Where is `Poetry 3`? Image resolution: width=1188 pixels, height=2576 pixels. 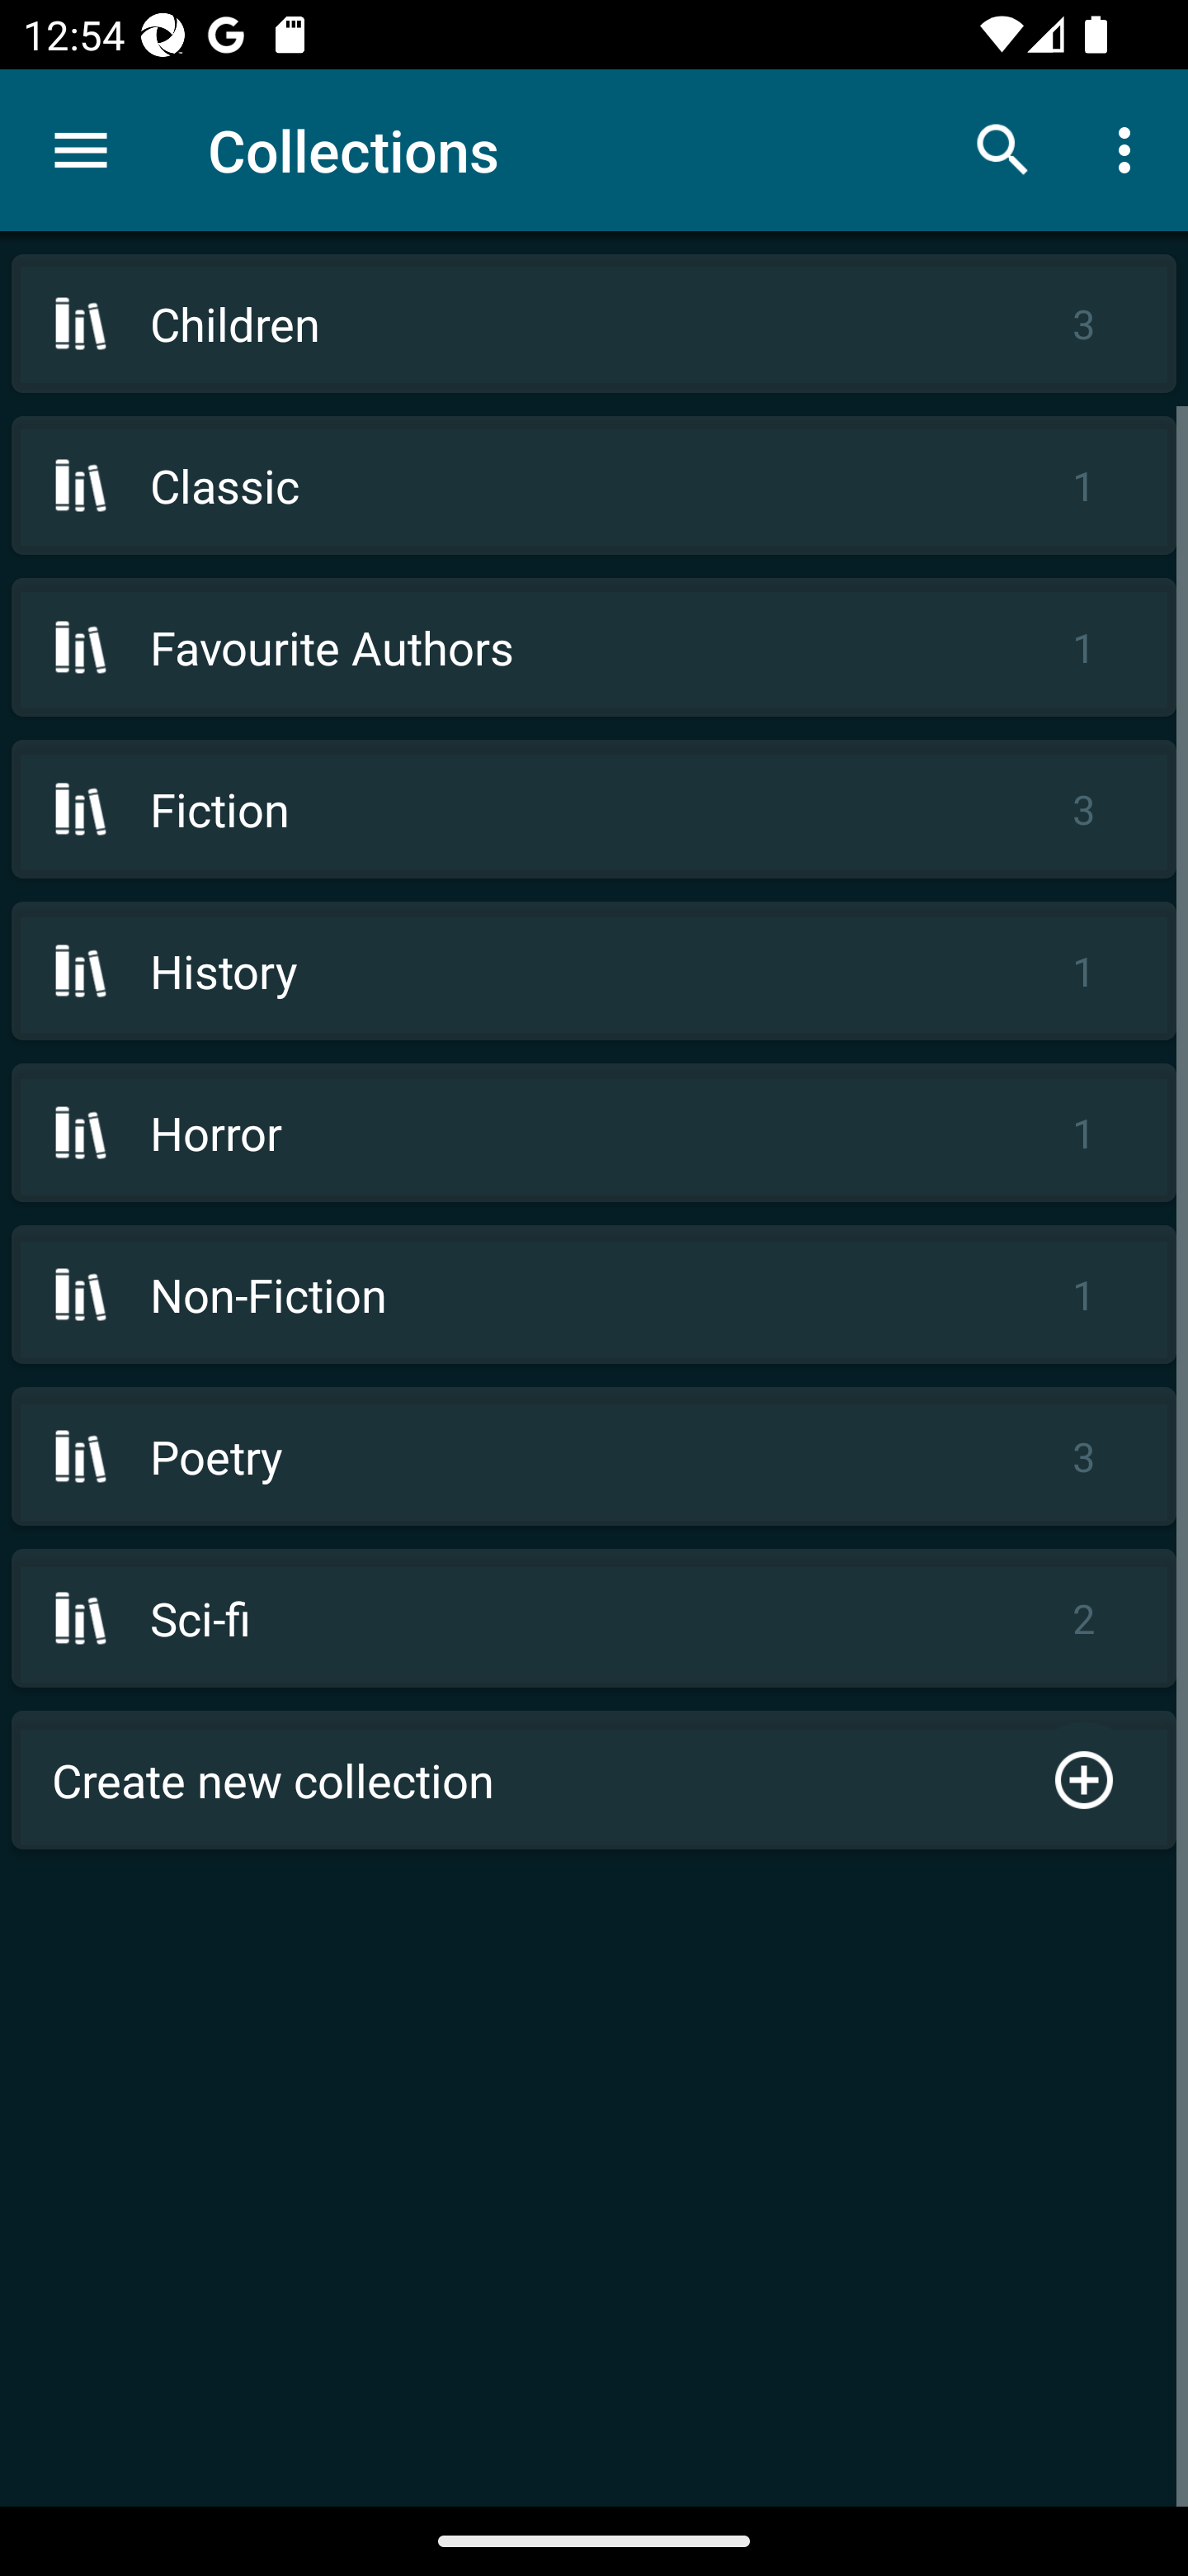
Poetry 3 is located at coordinates (594, 1455).